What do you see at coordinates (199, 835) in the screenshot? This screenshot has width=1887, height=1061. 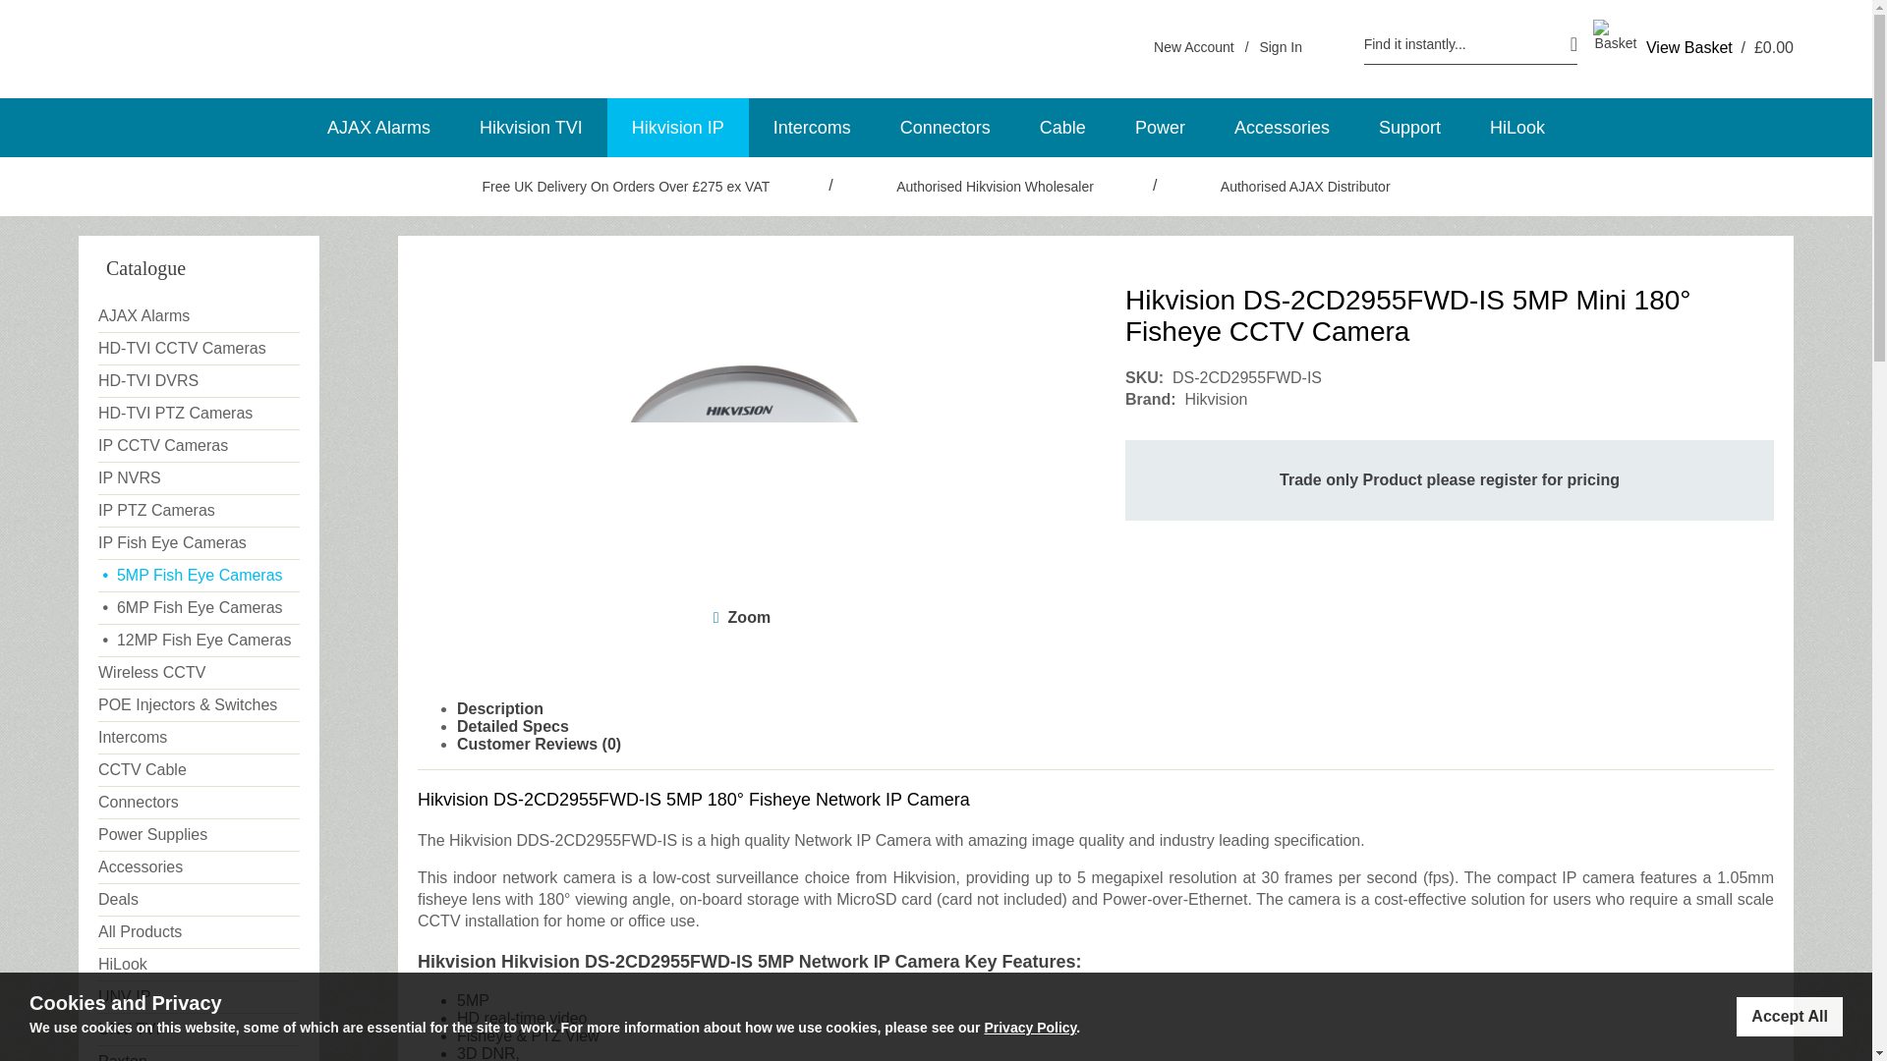 I see `Power Supplies` at bounding box center [199, 835].